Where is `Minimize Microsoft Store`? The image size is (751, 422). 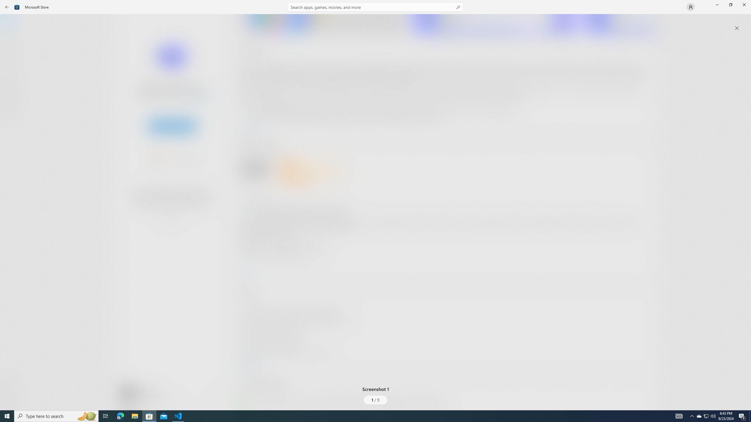
Minimize Microsoft Store is located at coordinates (717, 5).